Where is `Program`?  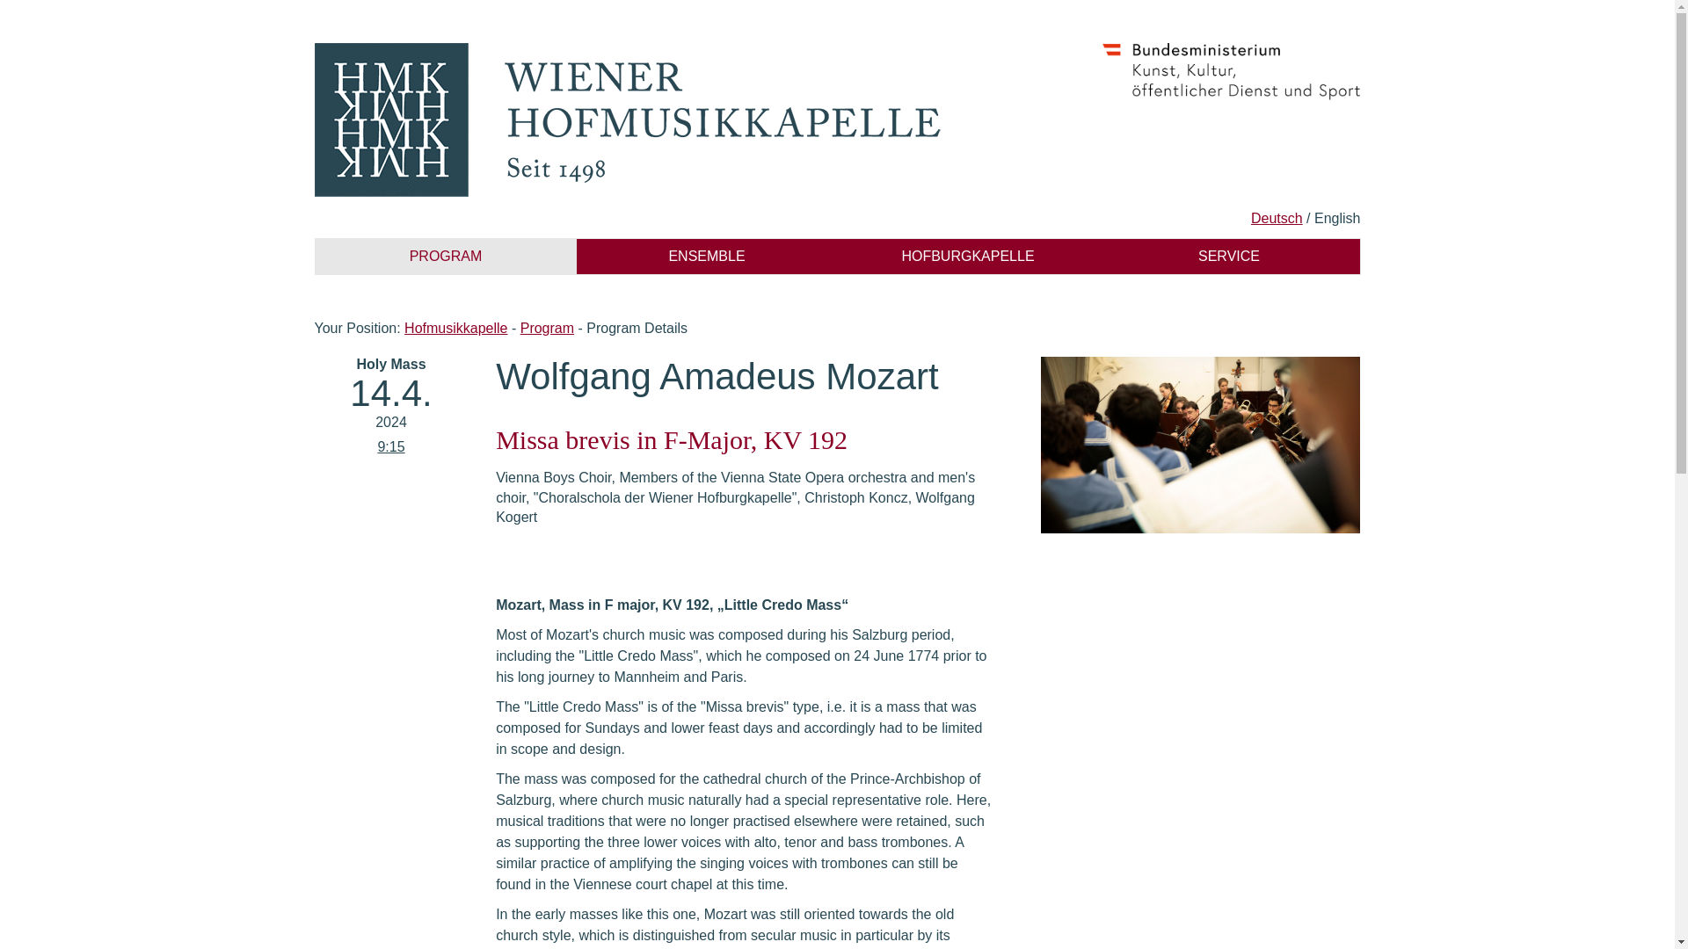
Program is located at coordinates (547, 329).